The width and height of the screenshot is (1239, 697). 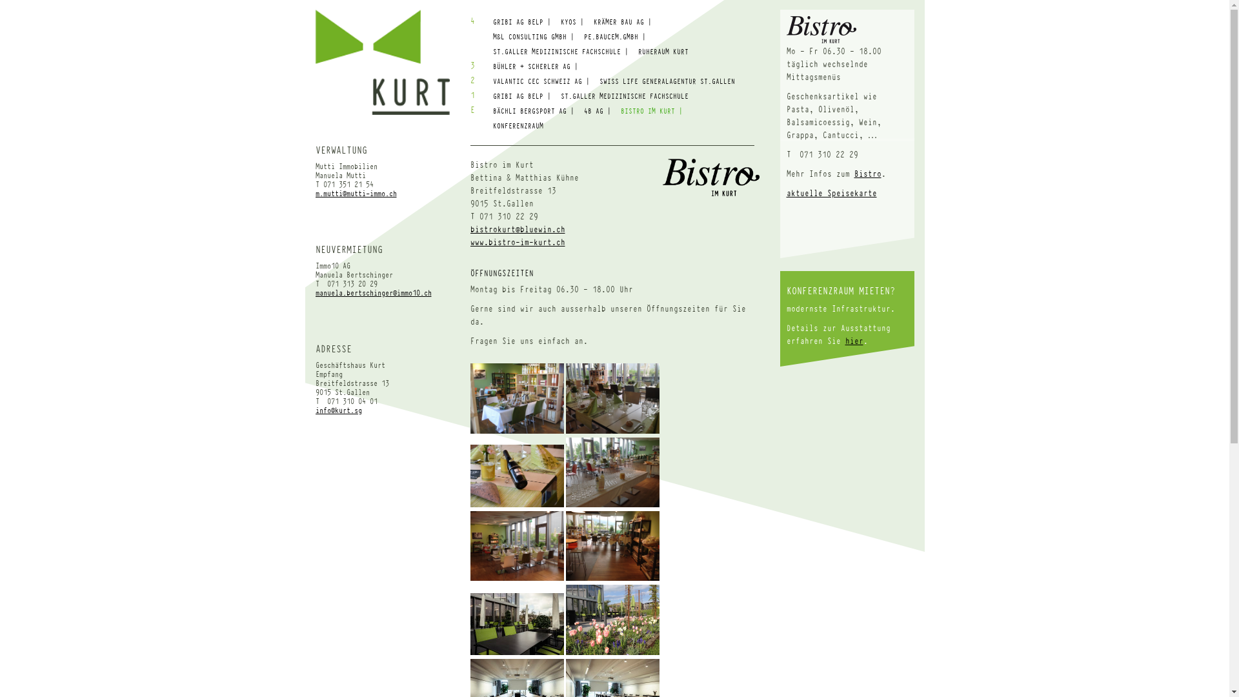 I want to click on bistrokurt@bluewin.ch, so click(x=518, y=230).